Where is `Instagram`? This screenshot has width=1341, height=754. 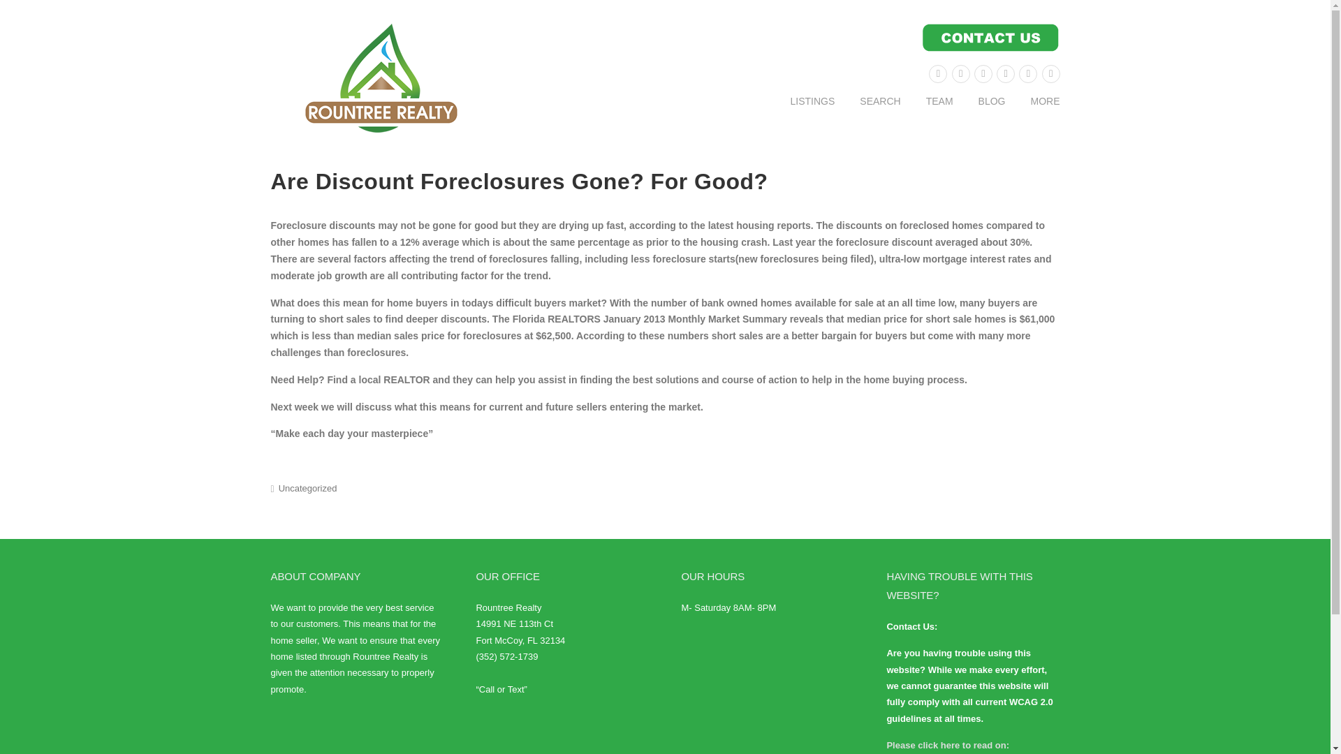 Instagram is located at coordinates (1028, 74).